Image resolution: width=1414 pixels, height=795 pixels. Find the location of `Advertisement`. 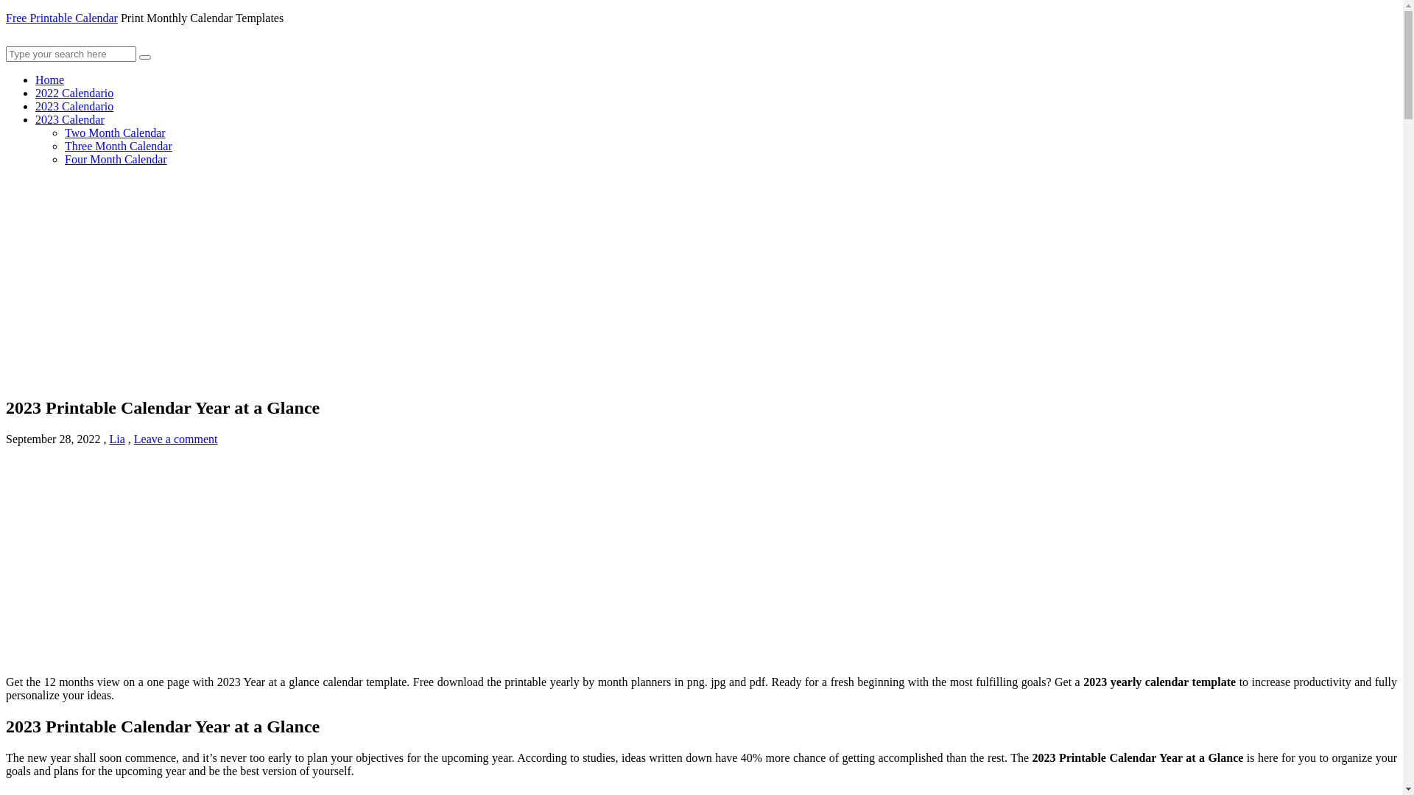

Advertisement is located at coordinates (701, 561).